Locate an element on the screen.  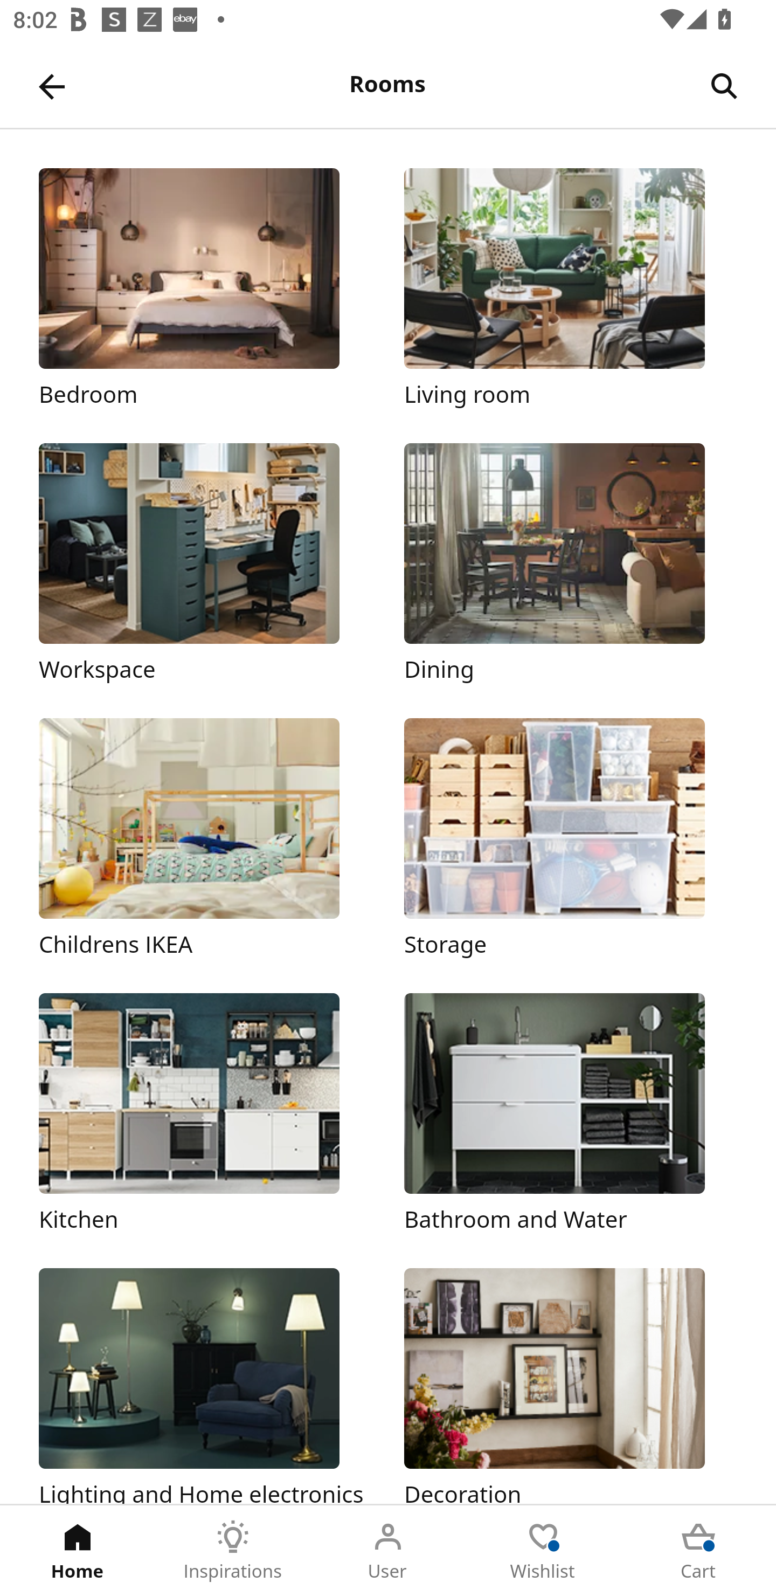
Decoration is located at coordinates (571, 1386).